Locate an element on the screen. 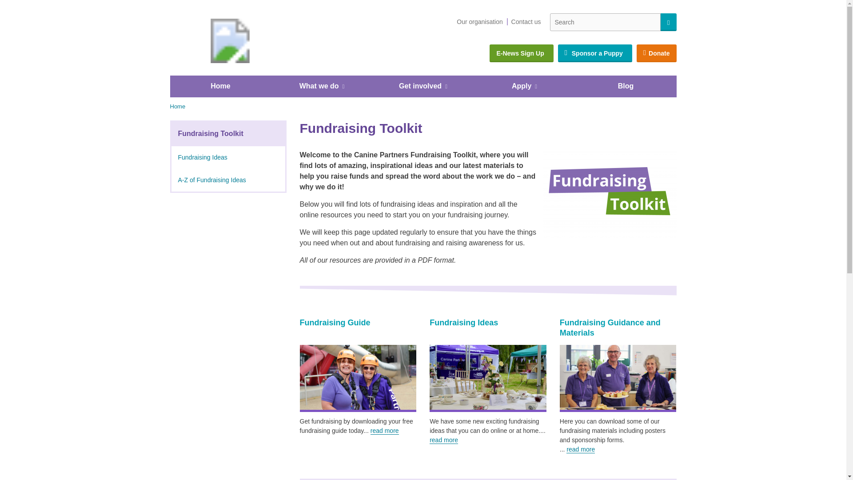 Image resolution: width=853 pixels, height=480 pixels. Sponsor a Puppy is located at coordinates (594, 53).